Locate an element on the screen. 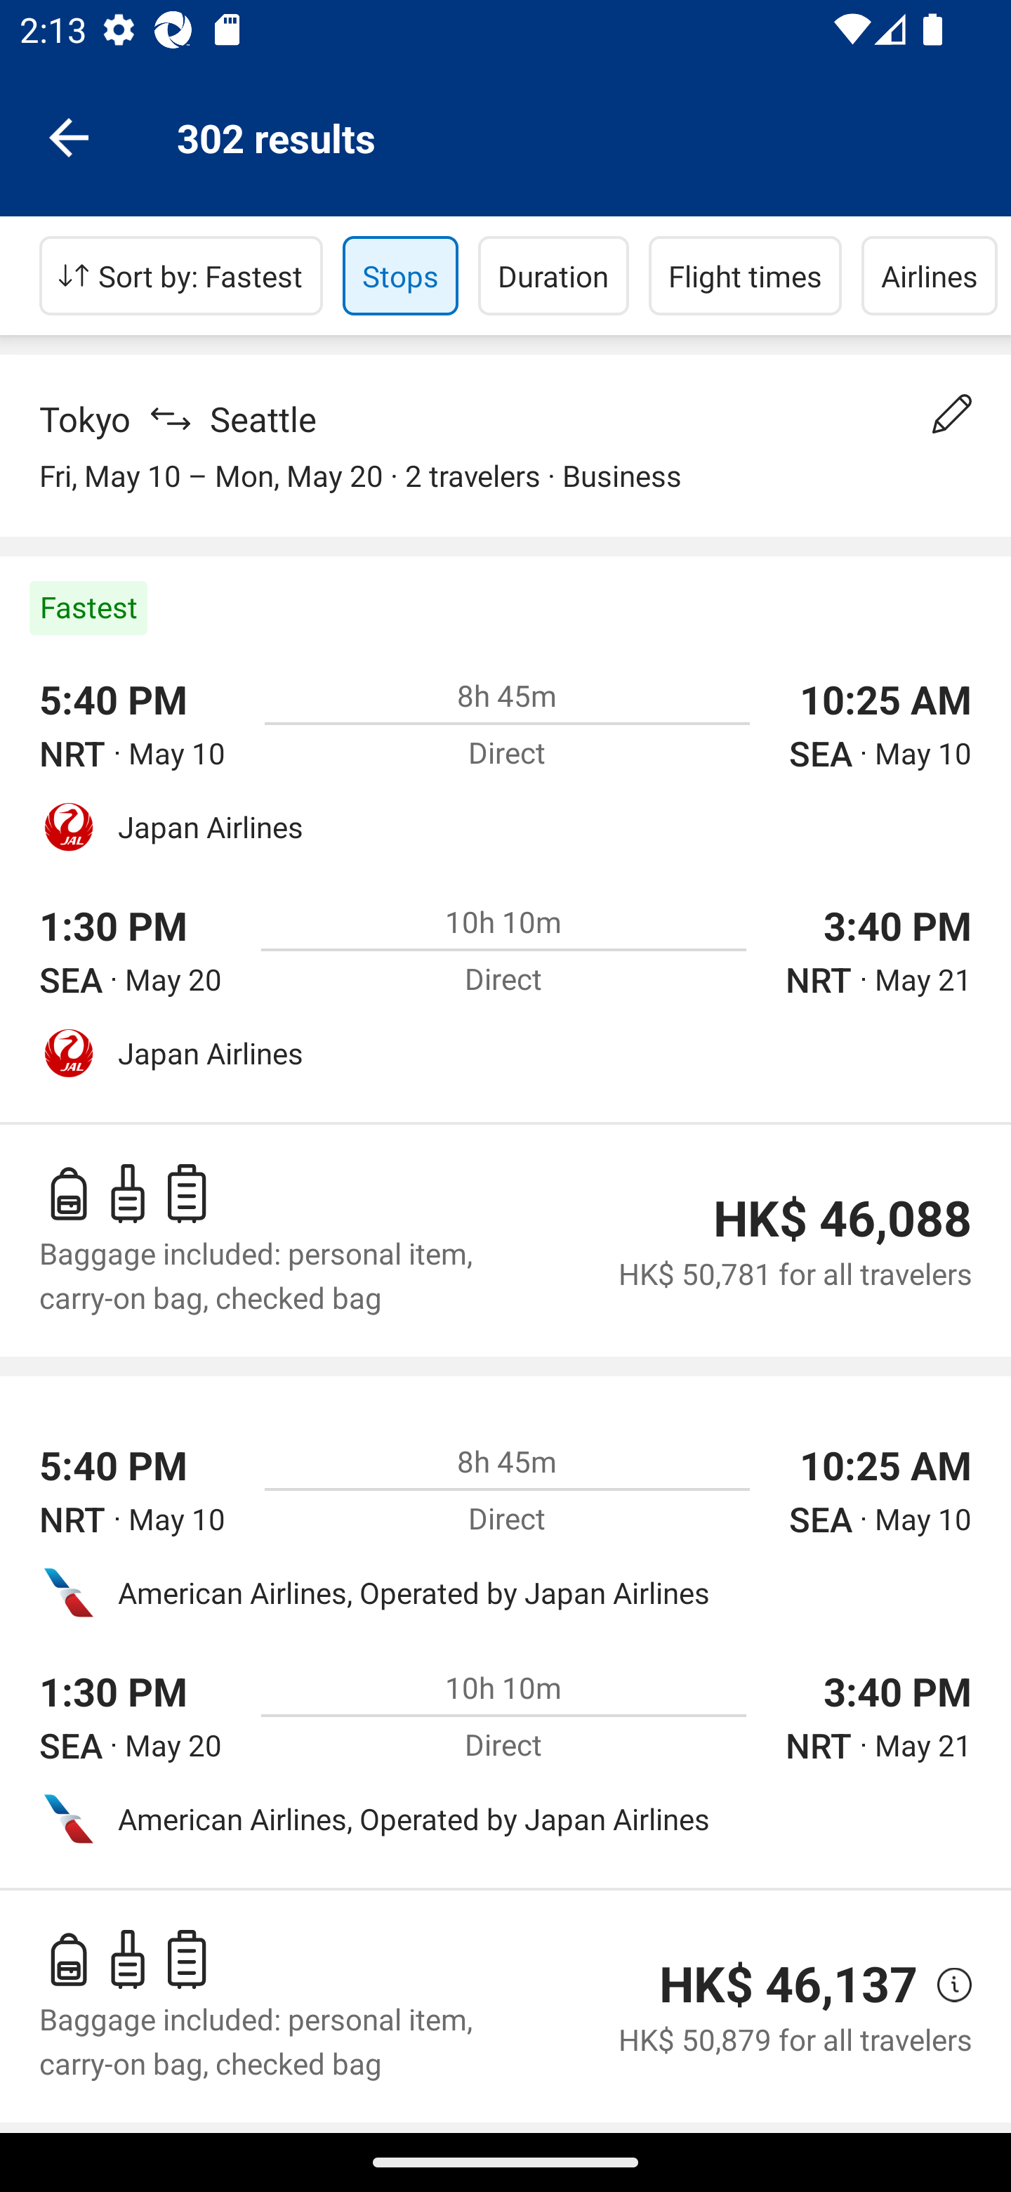 This screenshot has height=2192, width=1011. Airlines is located at coordinates (930, 275).